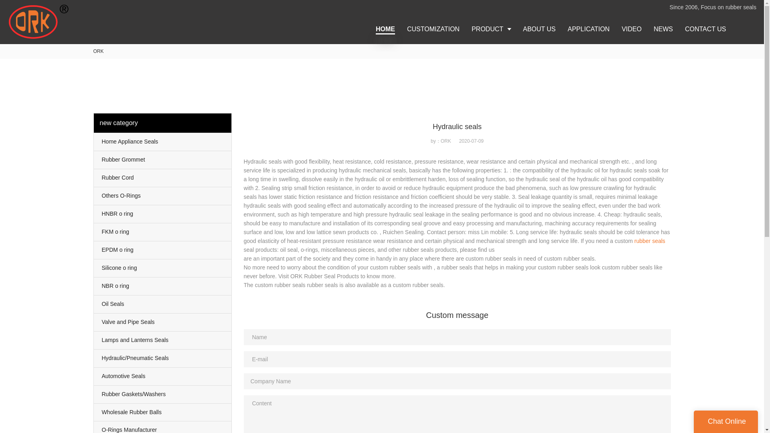 Image resolution: width=770 pixels, height=433 pixels. Describe the element at coordinates (539, 29) in the screenshot. I see `ABOUT US` at that location.